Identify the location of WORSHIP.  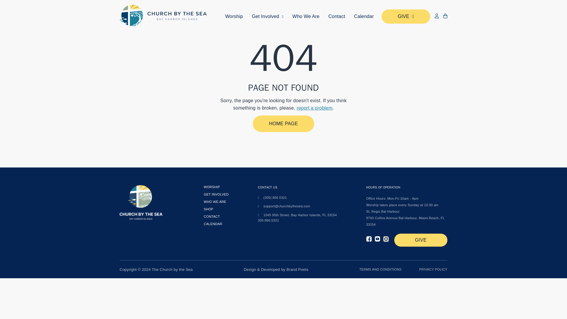
(297, 217).